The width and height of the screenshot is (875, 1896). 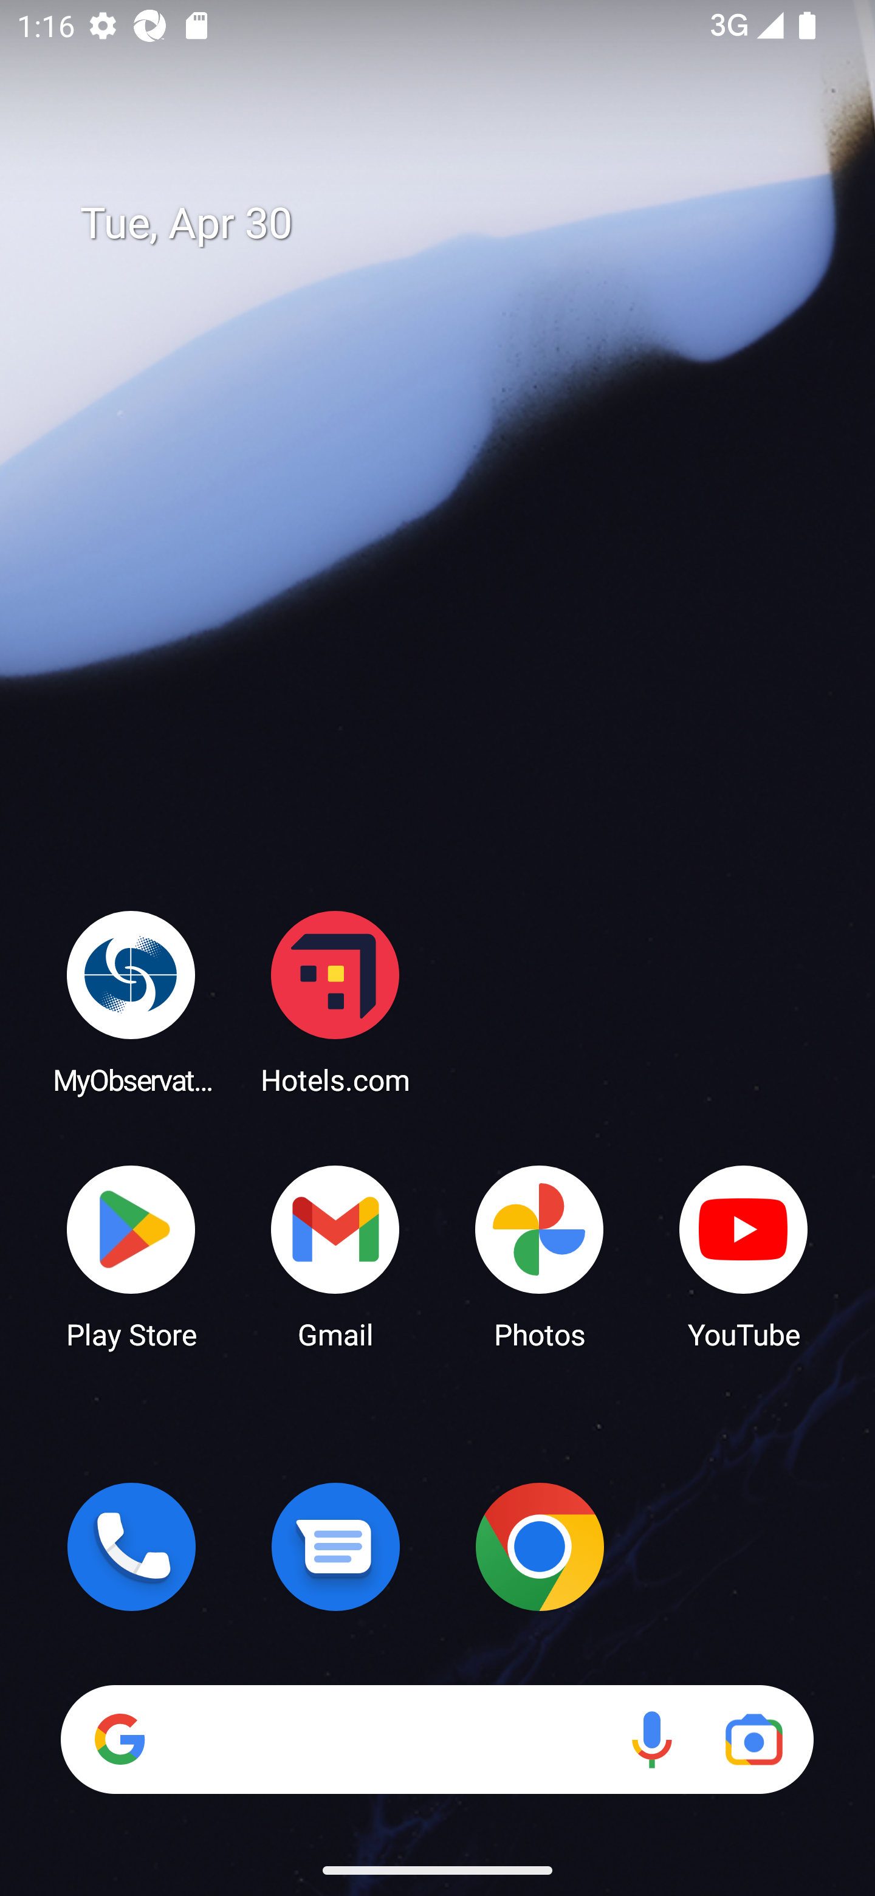 I want to click on Gmail, so click(x=335, y=1255).